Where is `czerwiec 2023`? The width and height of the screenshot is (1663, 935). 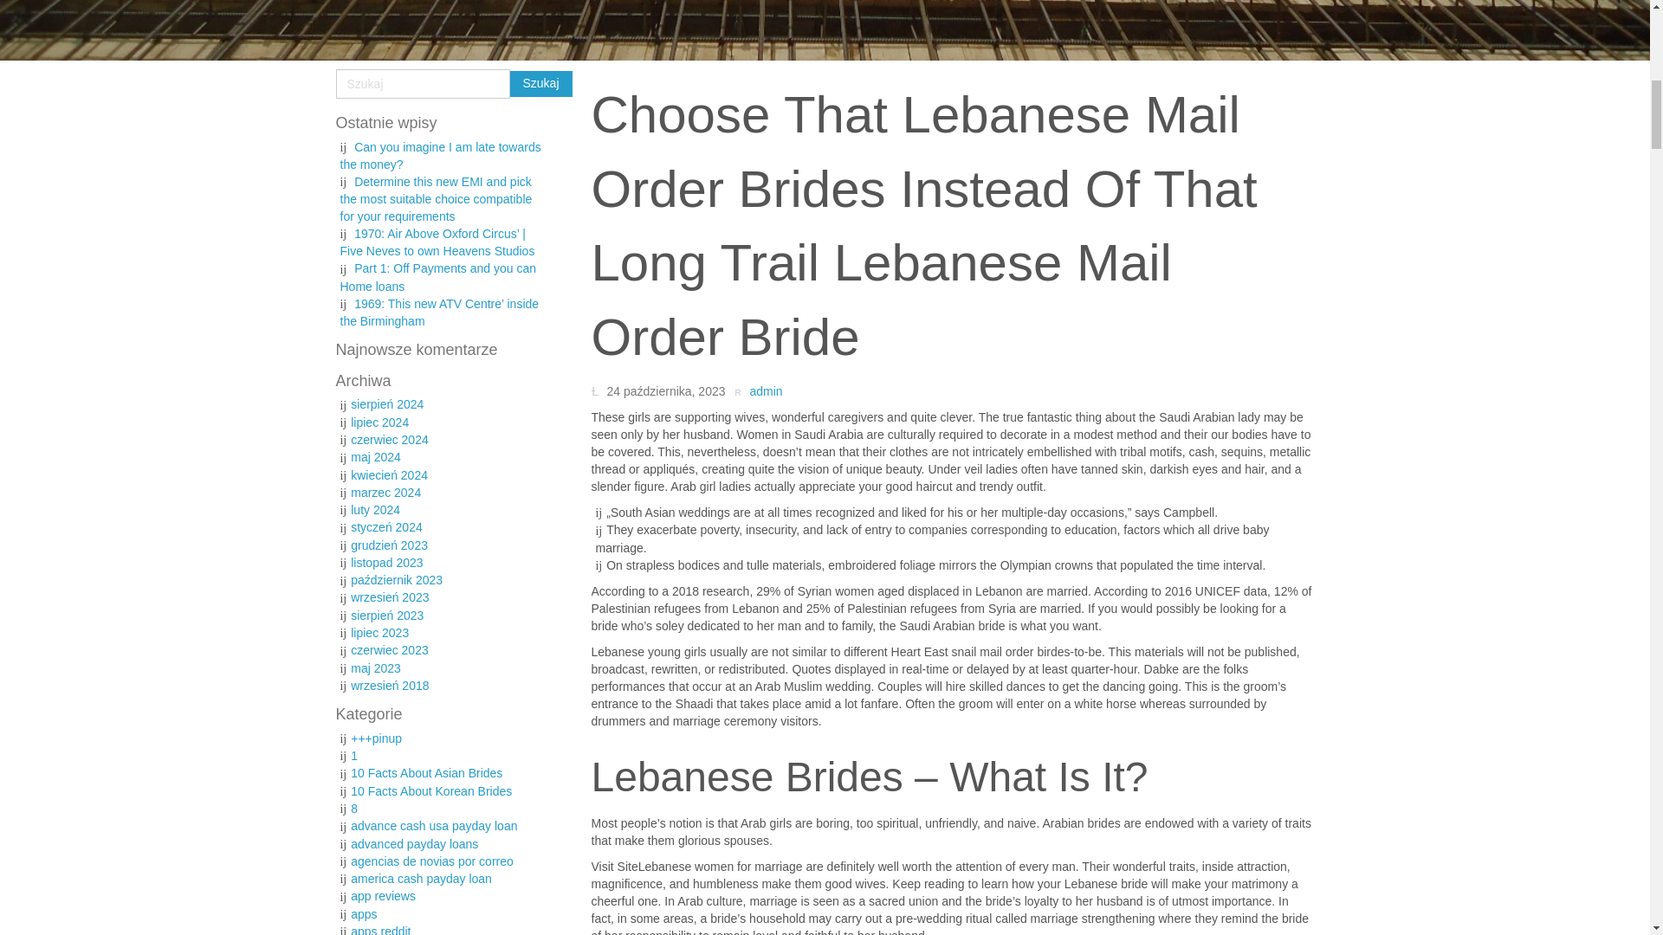 czerwiec 2023 is located at coordinates (390, 650).